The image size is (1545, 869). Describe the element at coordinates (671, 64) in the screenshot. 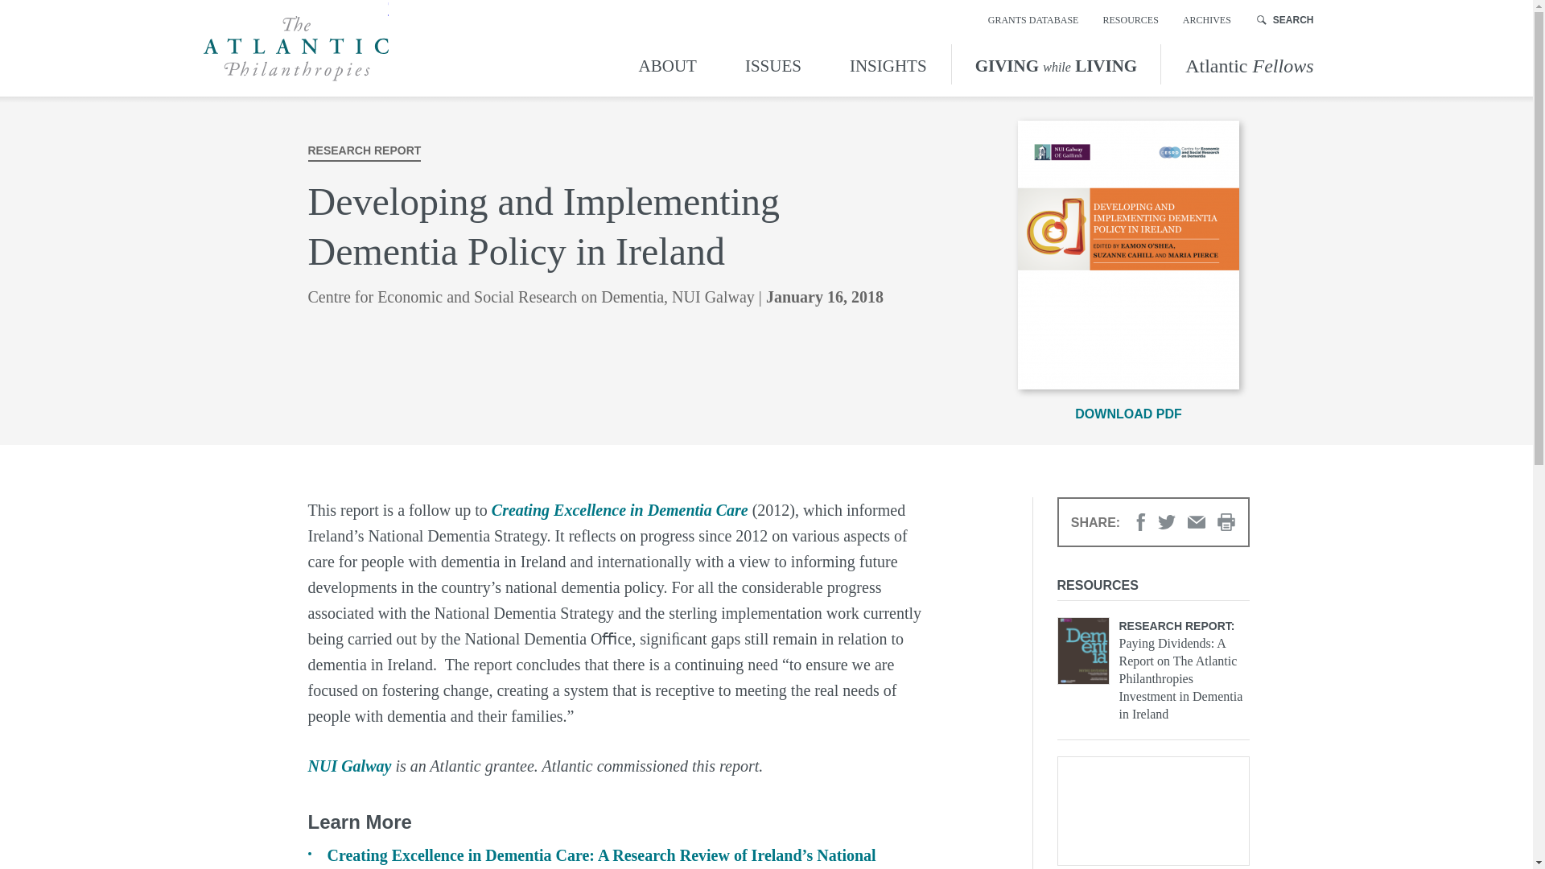

I see `ABOUT` at that location.